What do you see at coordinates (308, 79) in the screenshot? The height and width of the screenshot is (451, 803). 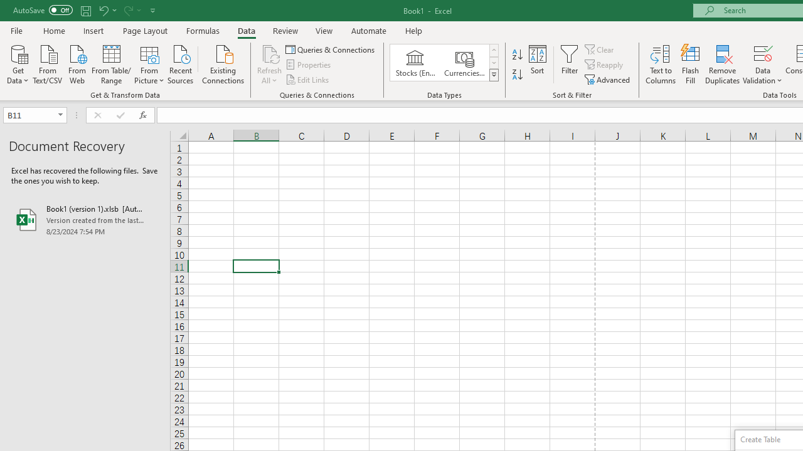 I see `Edit Links` at bounding box center [308, 79].